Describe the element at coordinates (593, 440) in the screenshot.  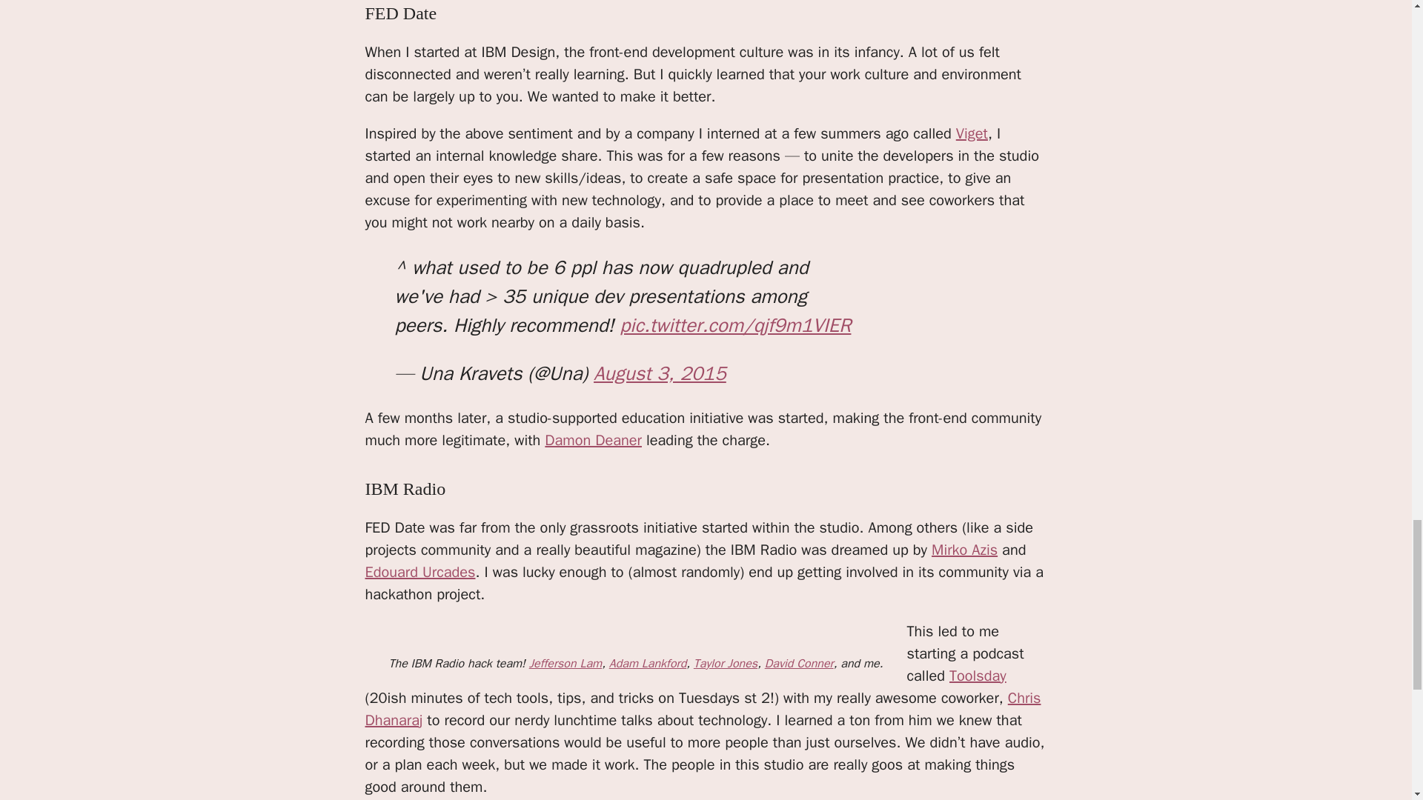
I see `Damon Deaner` at that location.